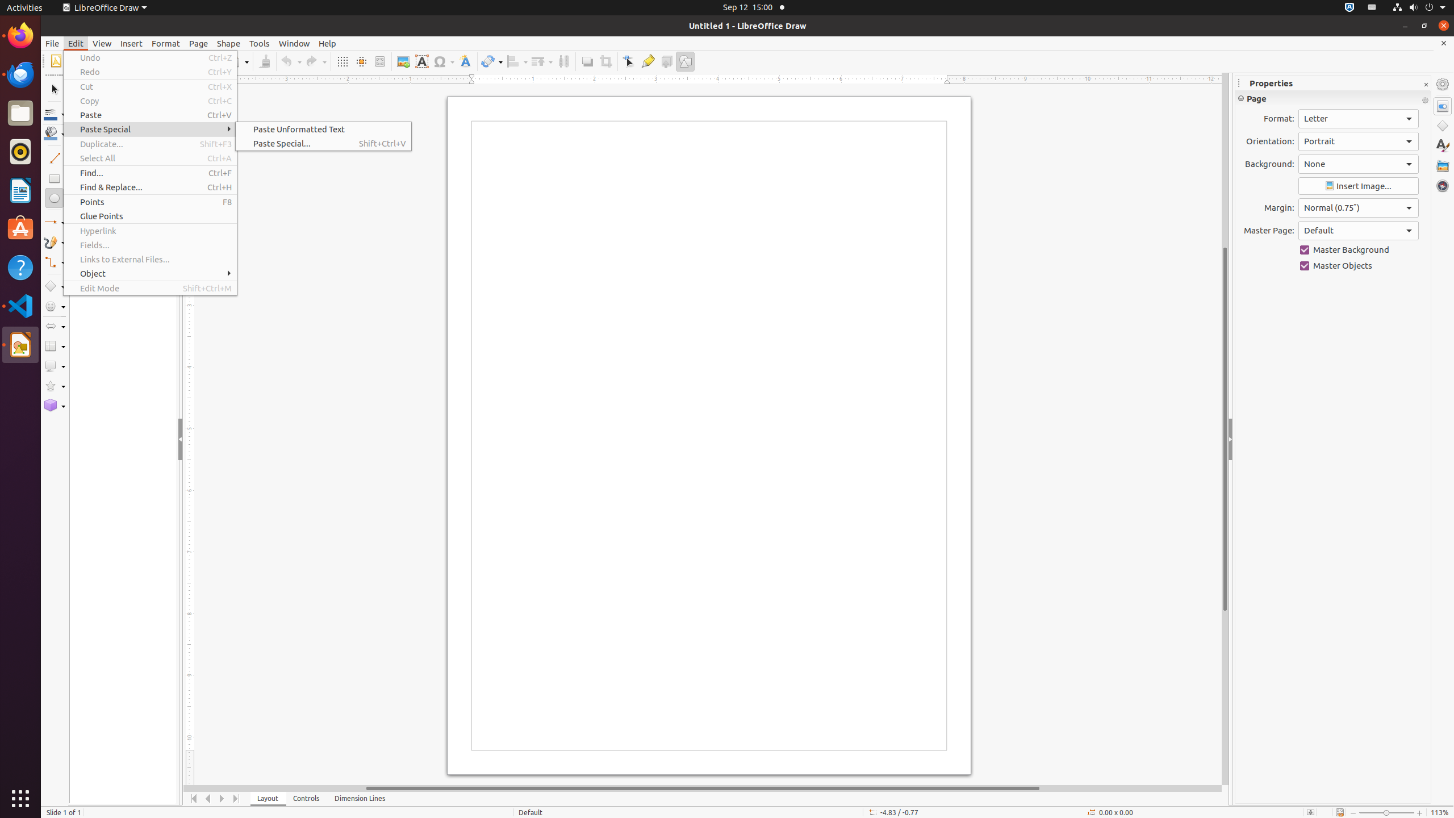 The width and height of the screenshot is (1454, 818). What do you see at coordinates (150, 72) in the screenshot?
I see `Redo` at bounding box center [150, 72].